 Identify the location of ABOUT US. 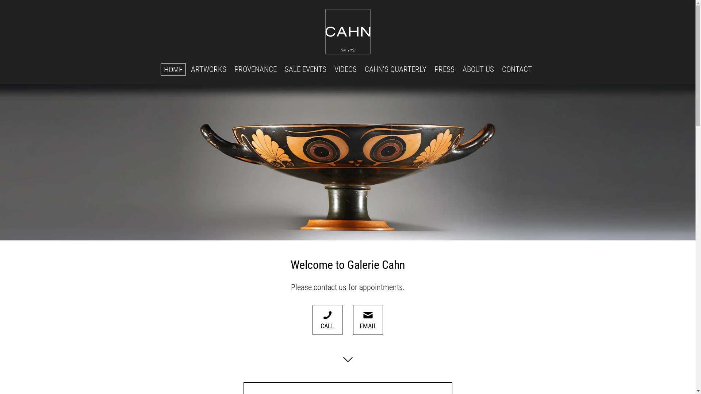
(478, 69).